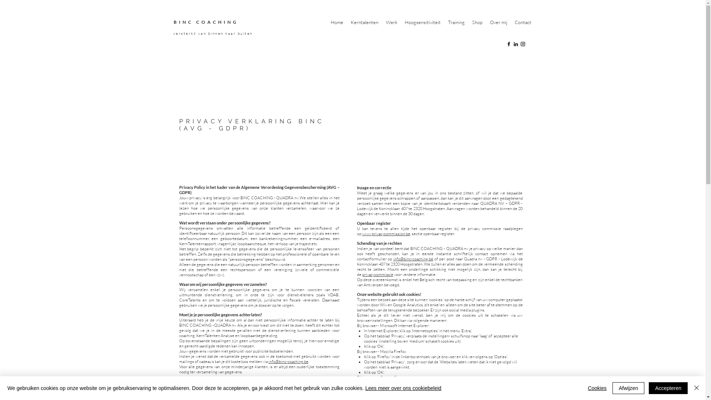  What do you see at coordinates (422, 22) in the screenshot?
I see `Hoogsensitiviteit` at bounding box center [422, 22].